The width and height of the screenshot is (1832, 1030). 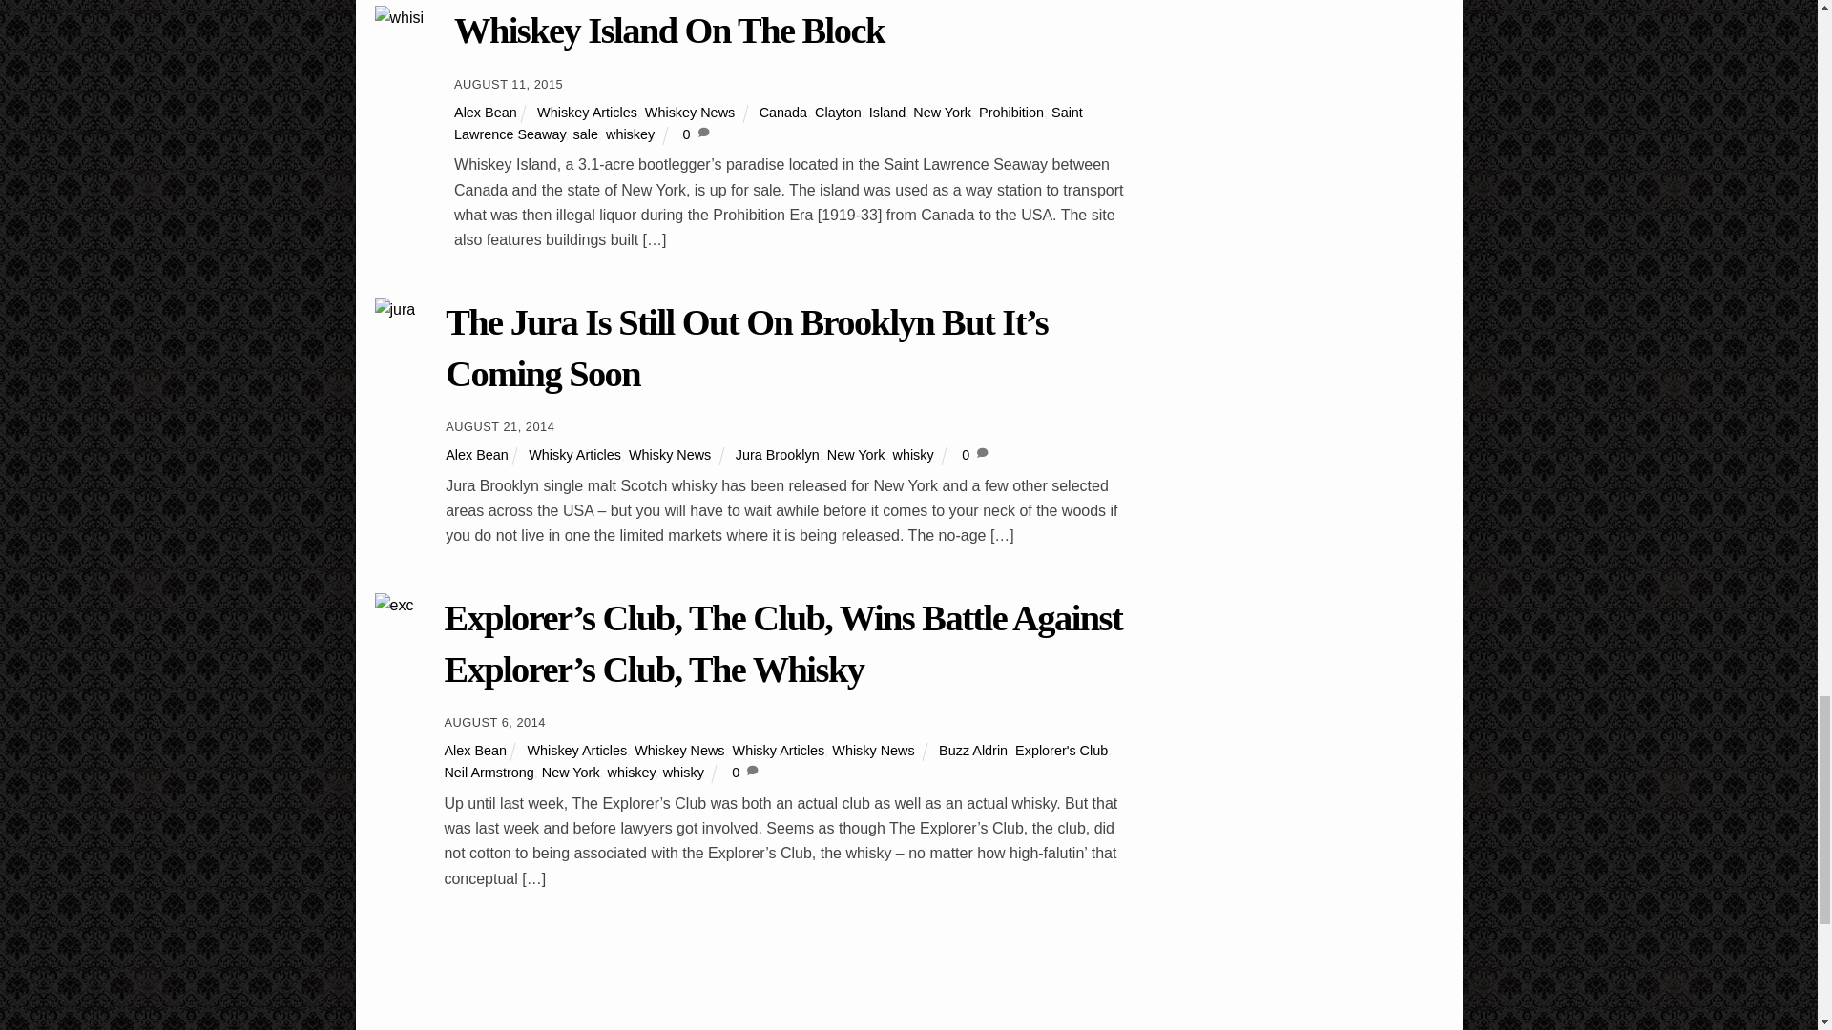 What do you see at coordinates (398, 18) in the screenshot?
I see `whisi` at bounding box center [398, 18].